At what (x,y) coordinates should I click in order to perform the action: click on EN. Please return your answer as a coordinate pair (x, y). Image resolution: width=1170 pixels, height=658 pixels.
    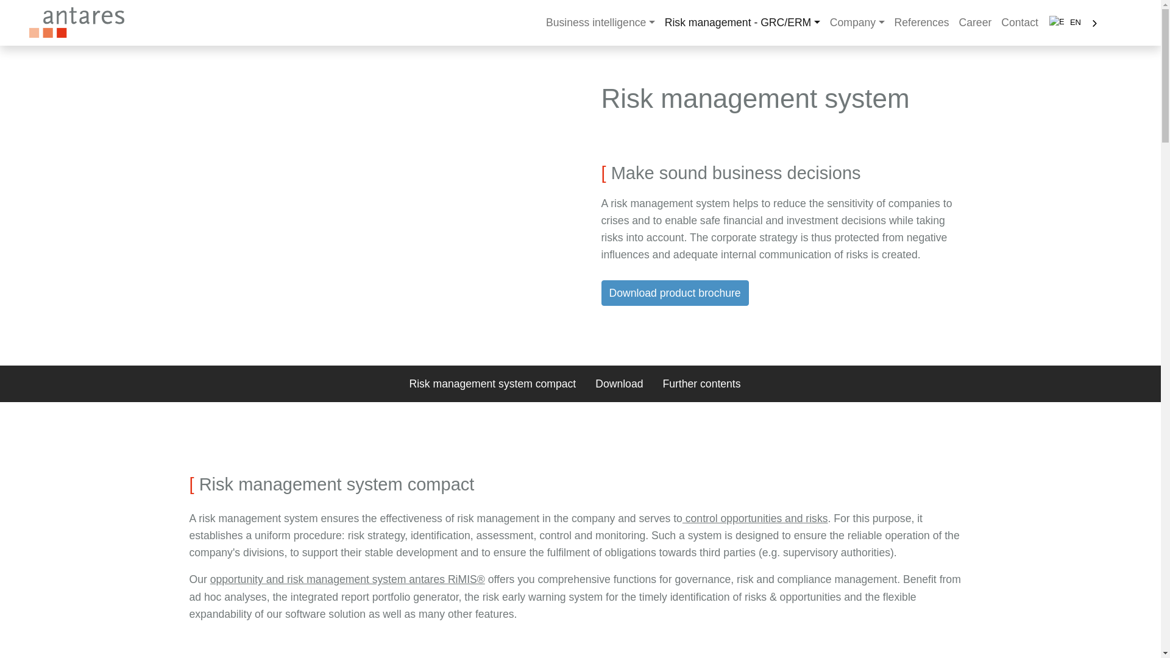
    Looking at the image, I should click on (1074, 23).